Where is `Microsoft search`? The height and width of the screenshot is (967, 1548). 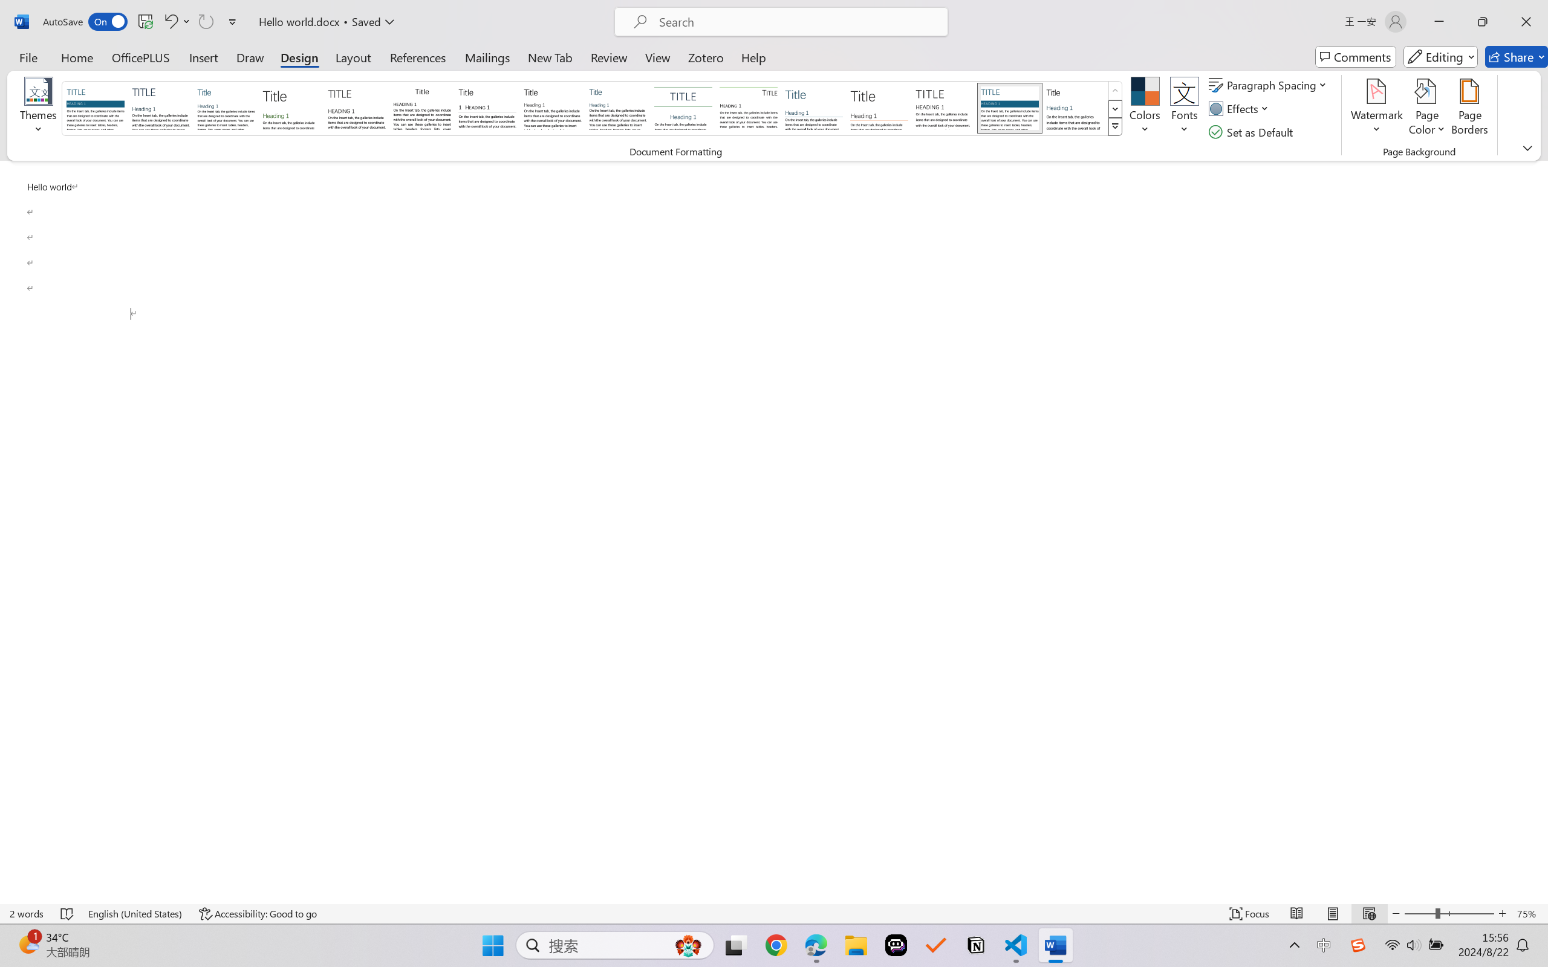 Microsoft search is located at coordinates (797, 22).